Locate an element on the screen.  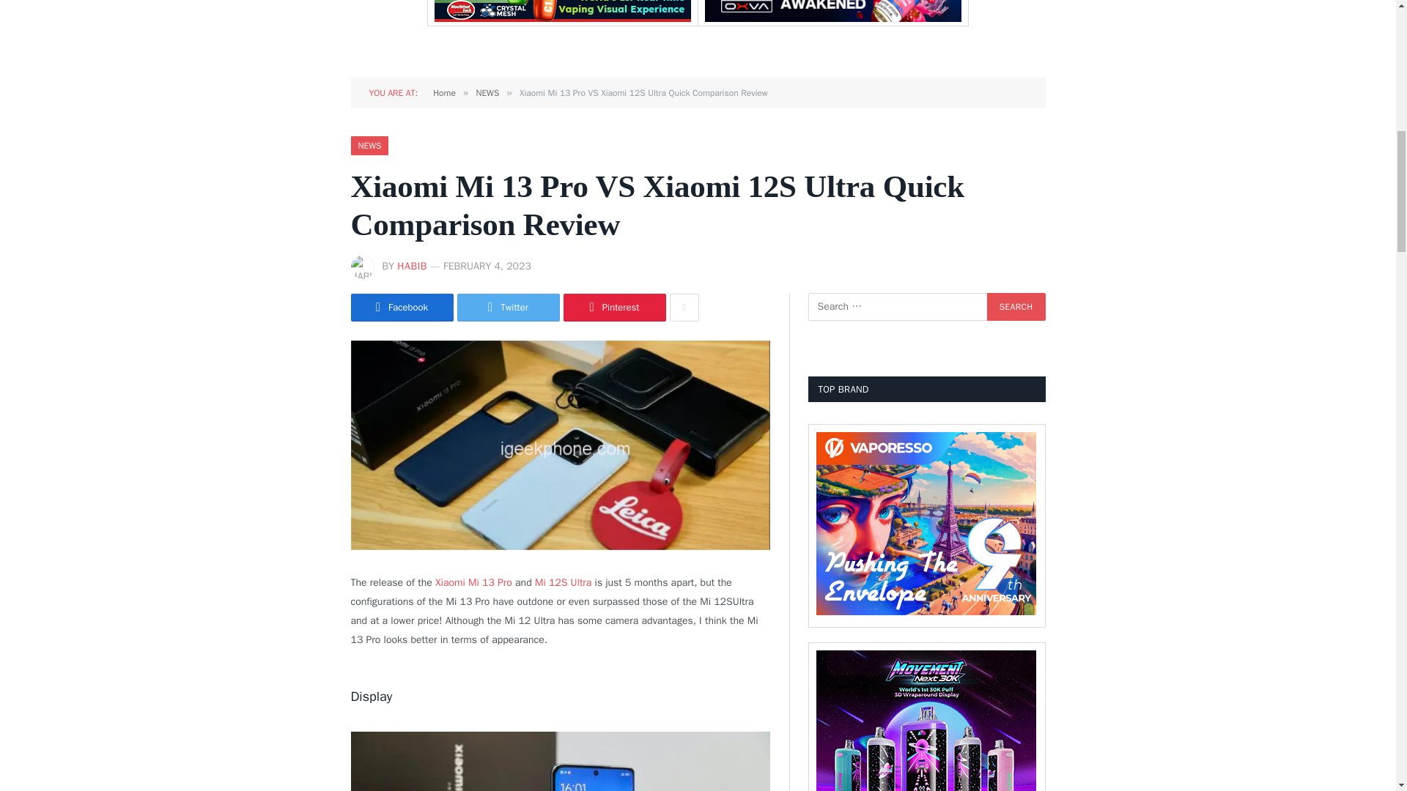
Share on Facebook is located at coordinates (402, 307).